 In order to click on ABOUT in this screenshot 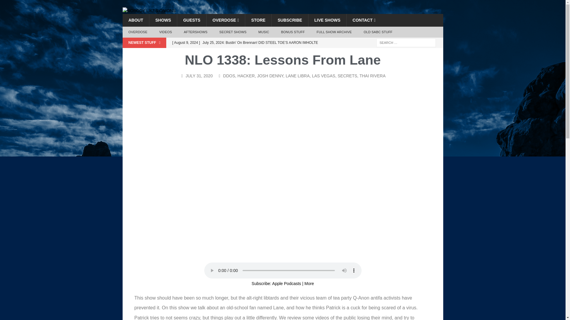, I will do `click(135, 20)`.